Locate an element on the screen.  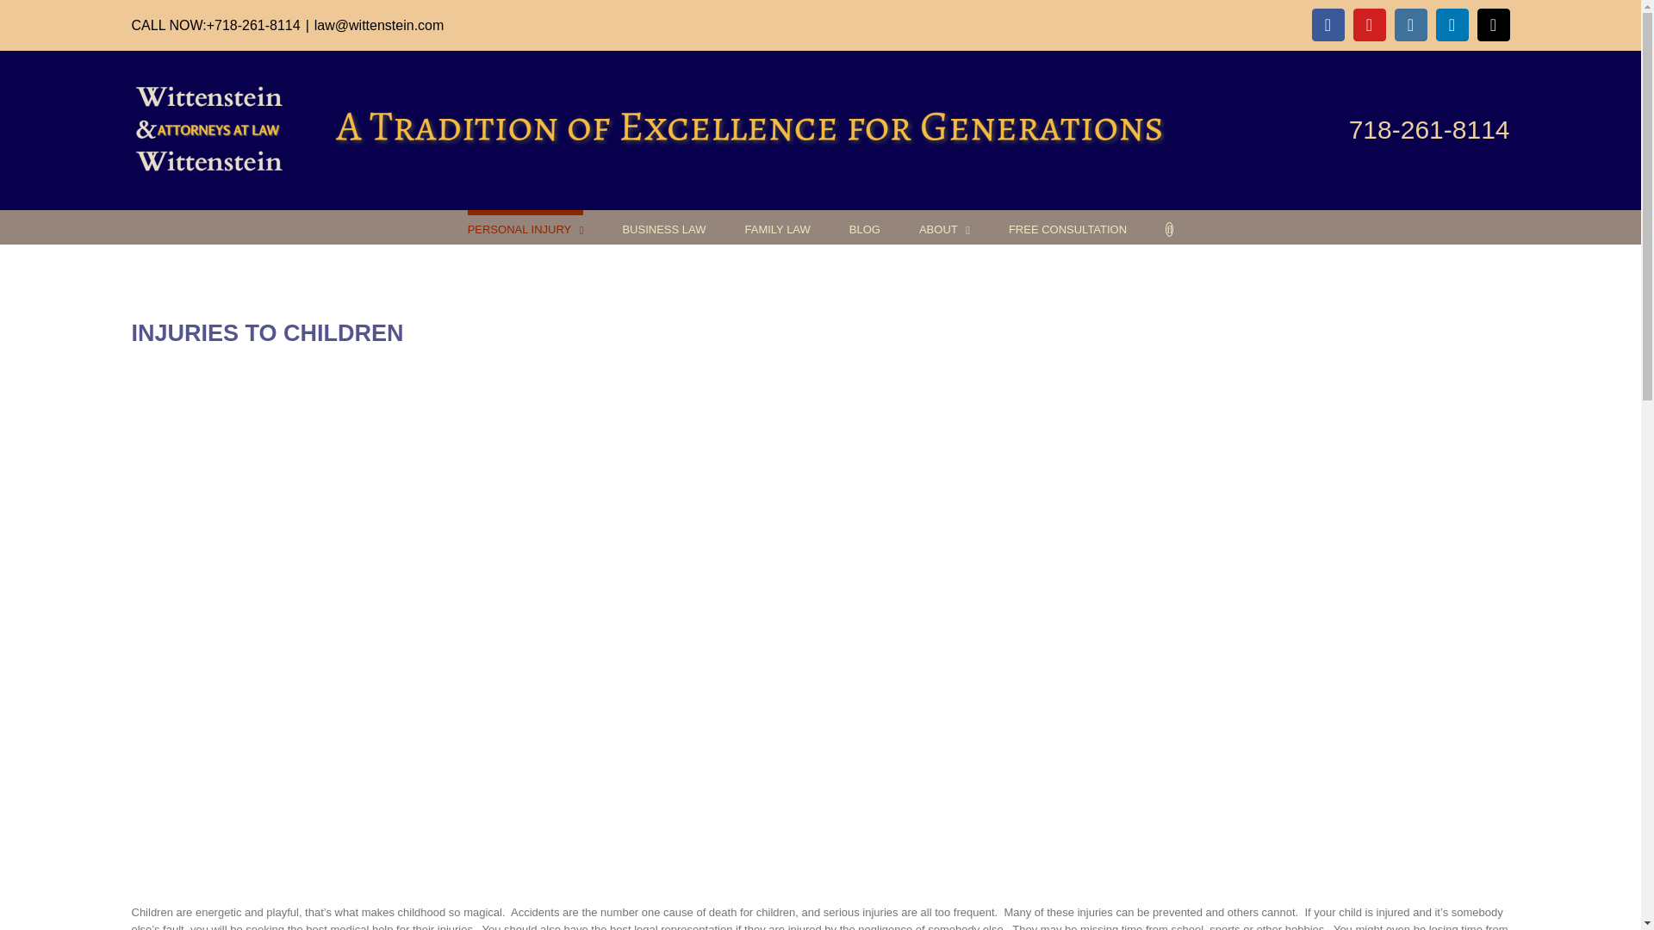
Facebook is located at coordinates (1328, 24).